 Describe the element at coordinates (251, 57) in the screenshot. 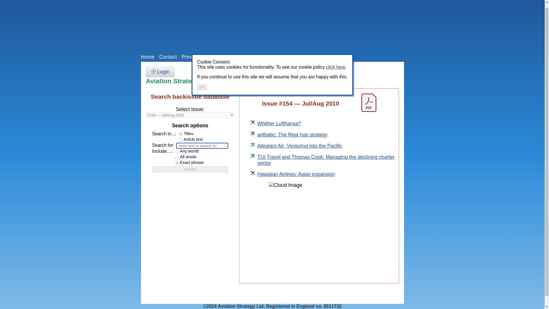

I see `Newsletter` at that location.